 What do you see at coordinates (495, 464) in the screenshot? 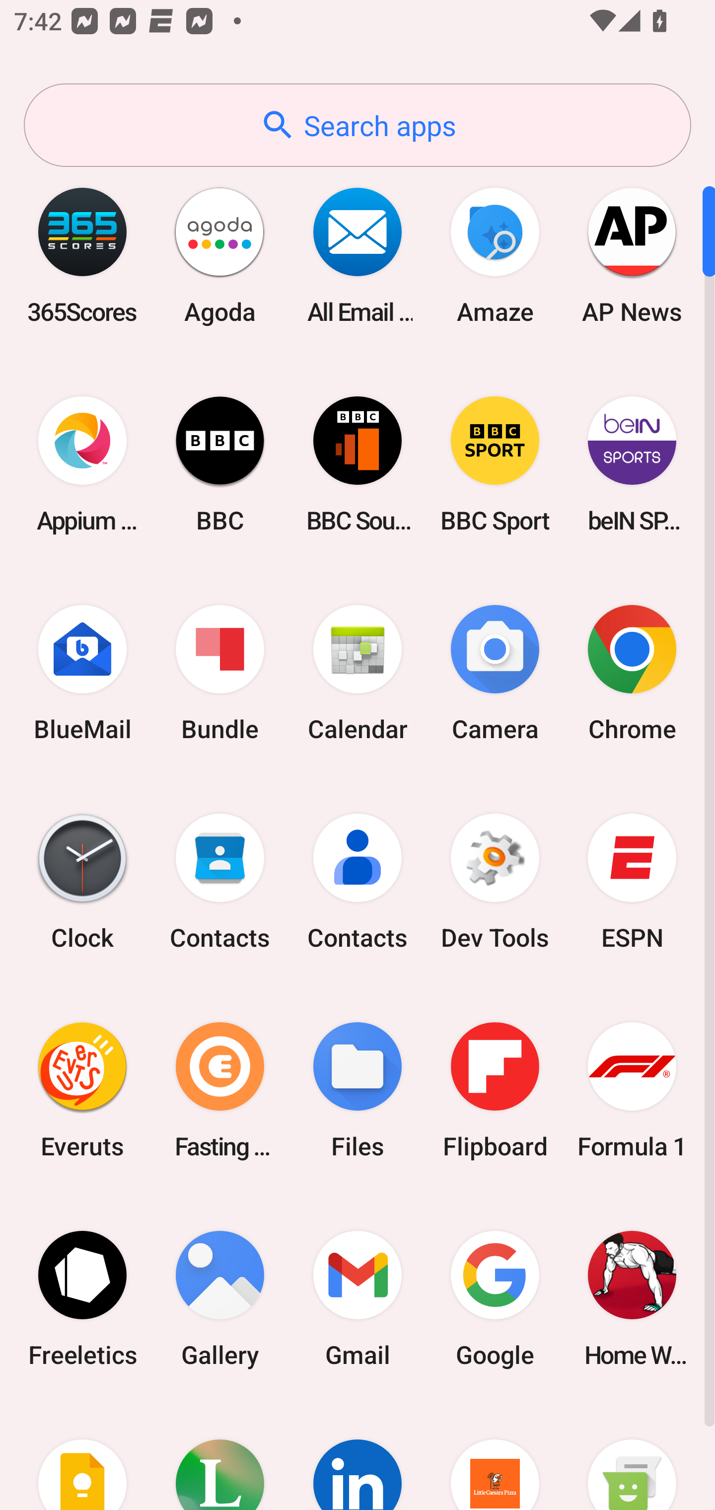
I see `BBC Sport` at bounding box center [495, 464].